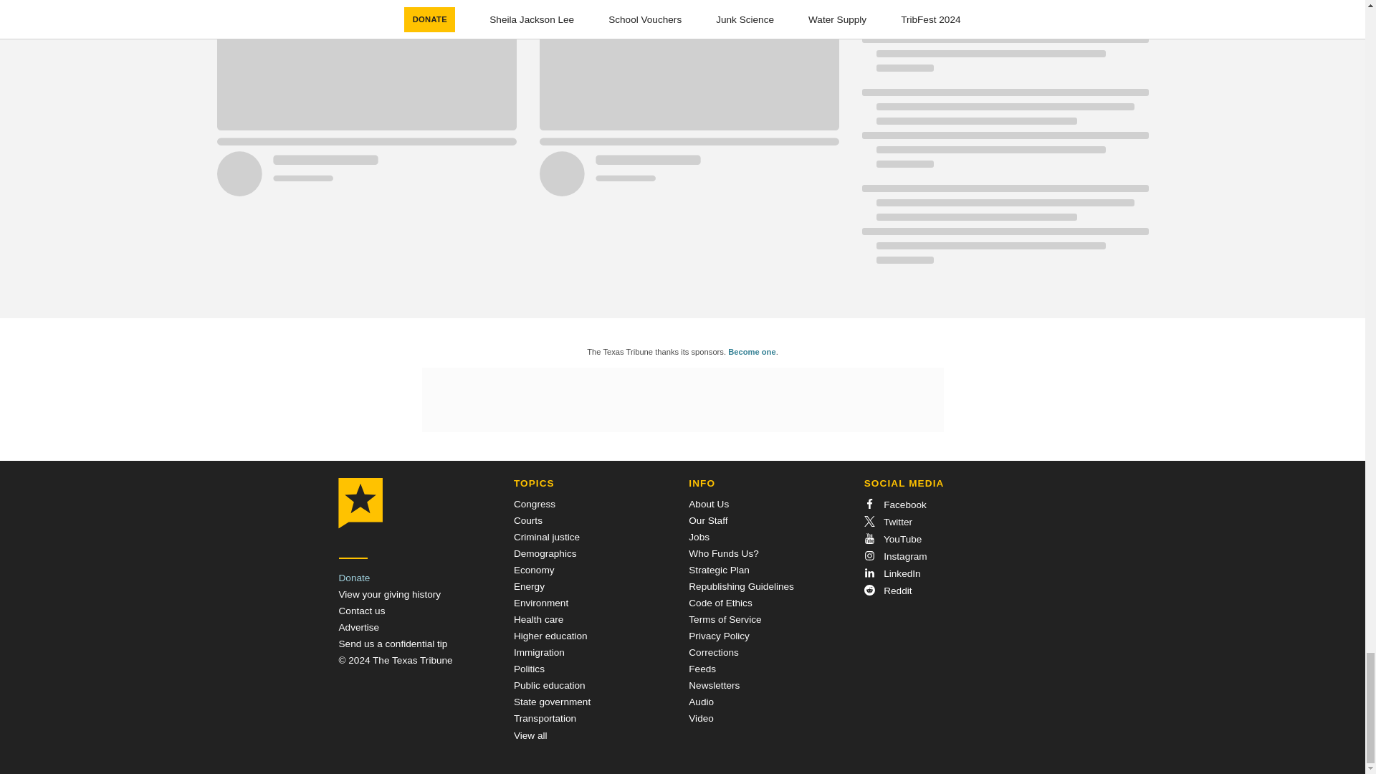  Describe the element at coordinates (389, 594) in the screenshot. I see `View your giving history` at that location.